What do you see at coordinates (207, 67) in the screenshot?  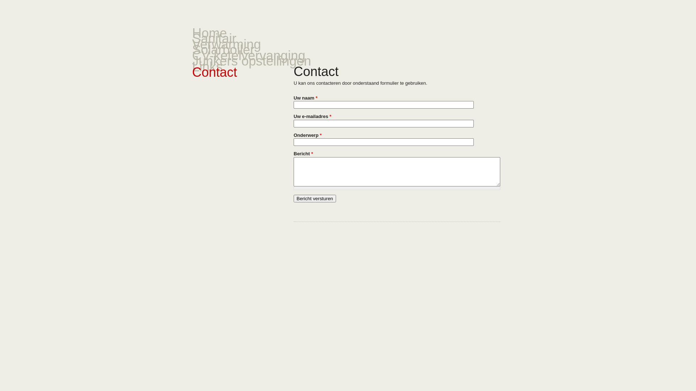 I see `Links` at bounding box center [207, 67].